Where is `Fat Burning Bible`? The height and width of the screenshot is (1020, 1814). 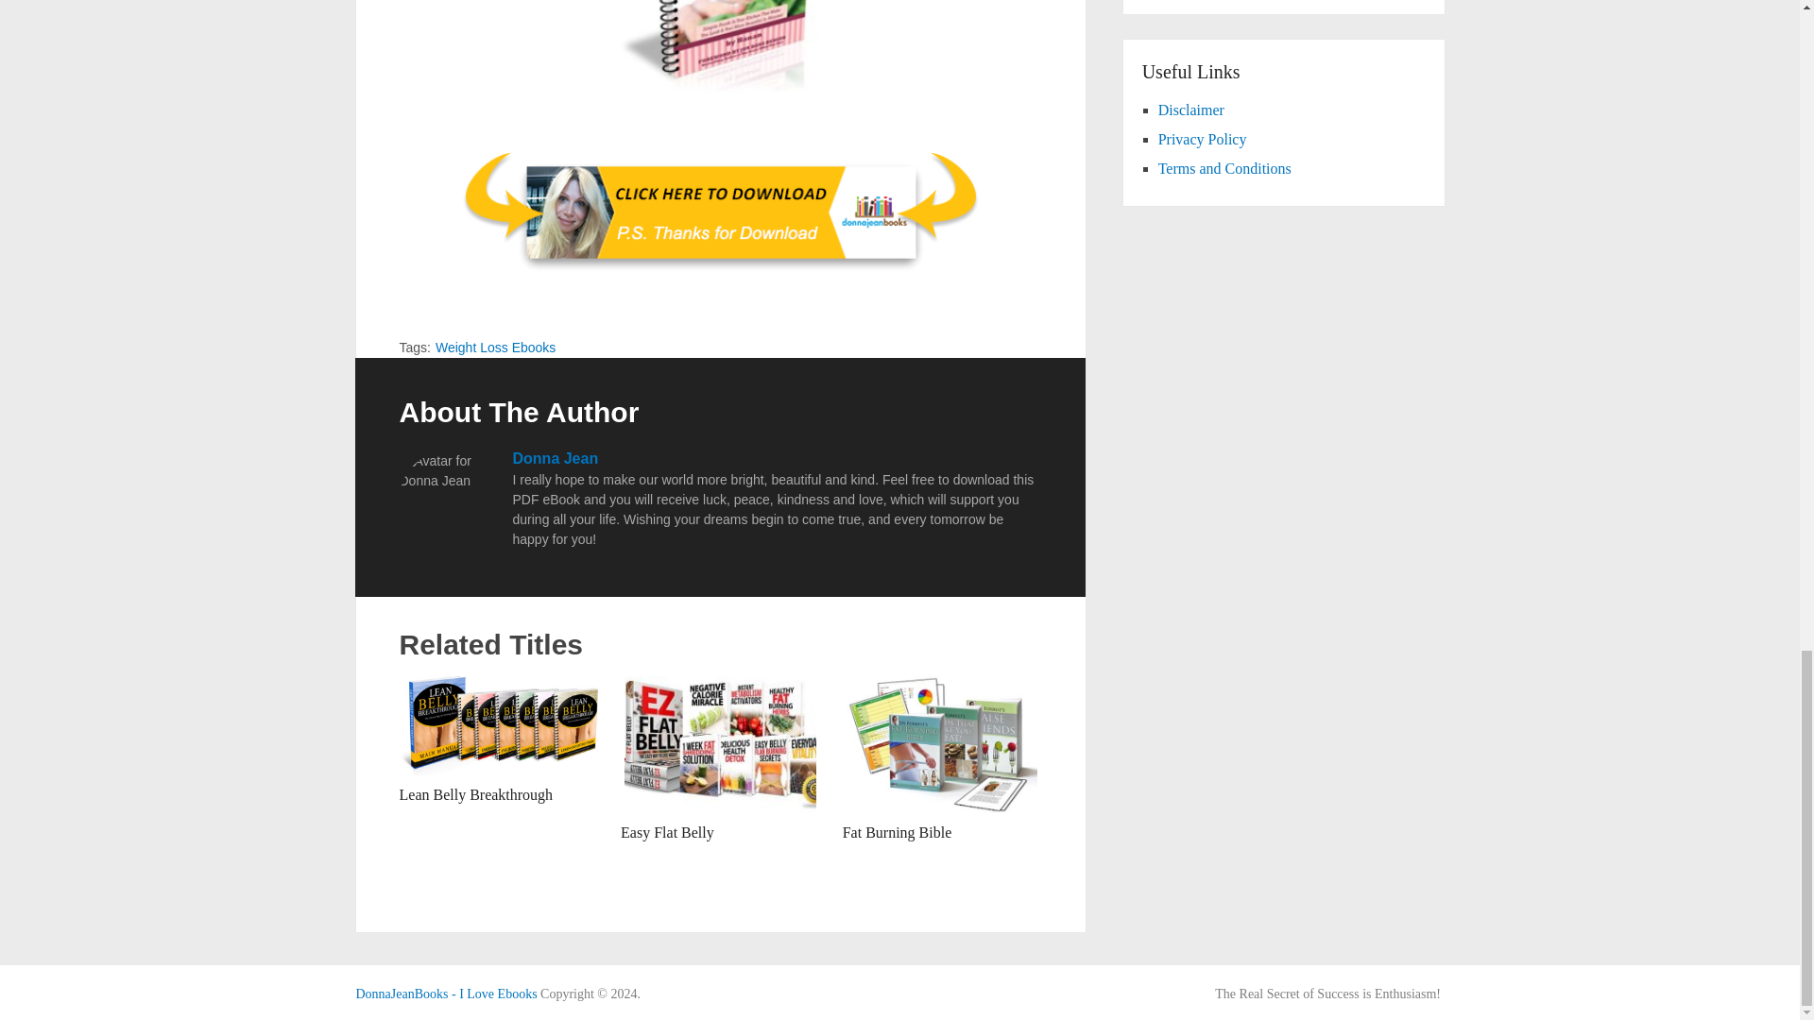
Fat Burning Bible is located at coordinates (942, 744).